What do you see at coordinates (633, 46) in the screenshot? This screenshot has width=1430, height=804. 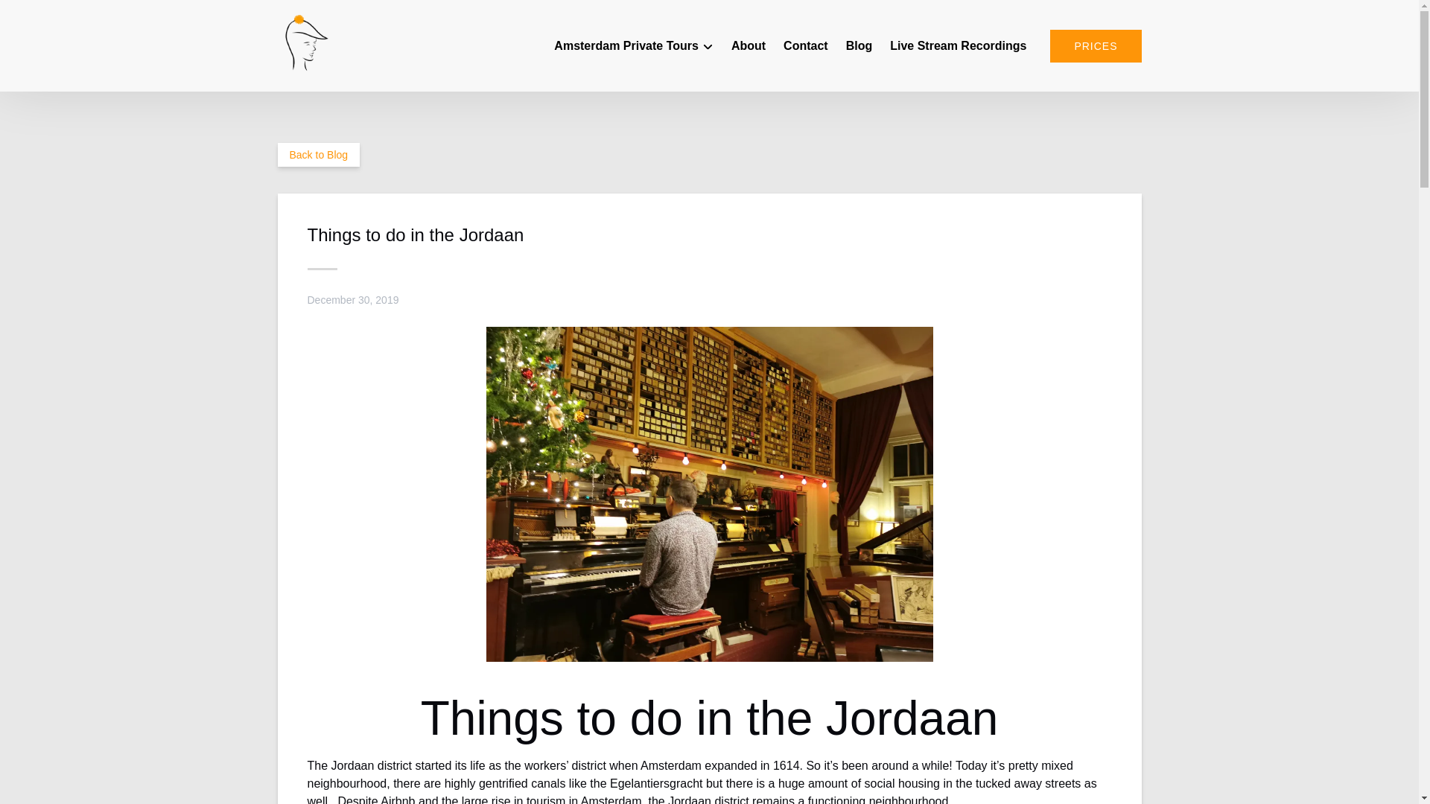 I see `Amsterdam Private Tours` at bounding box center [633, 46].